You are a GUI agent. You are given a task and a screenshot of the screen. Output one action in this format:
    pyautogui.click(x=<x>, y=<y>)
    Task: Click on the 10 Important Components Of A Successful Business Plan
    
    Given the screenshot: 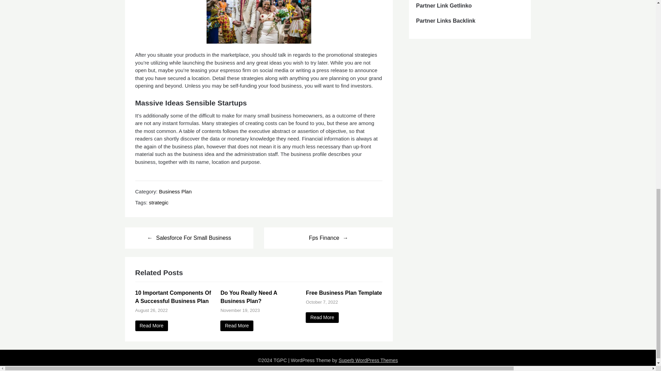 What is the action you would take?
    pyautogui.click(x=151, y=326)
    